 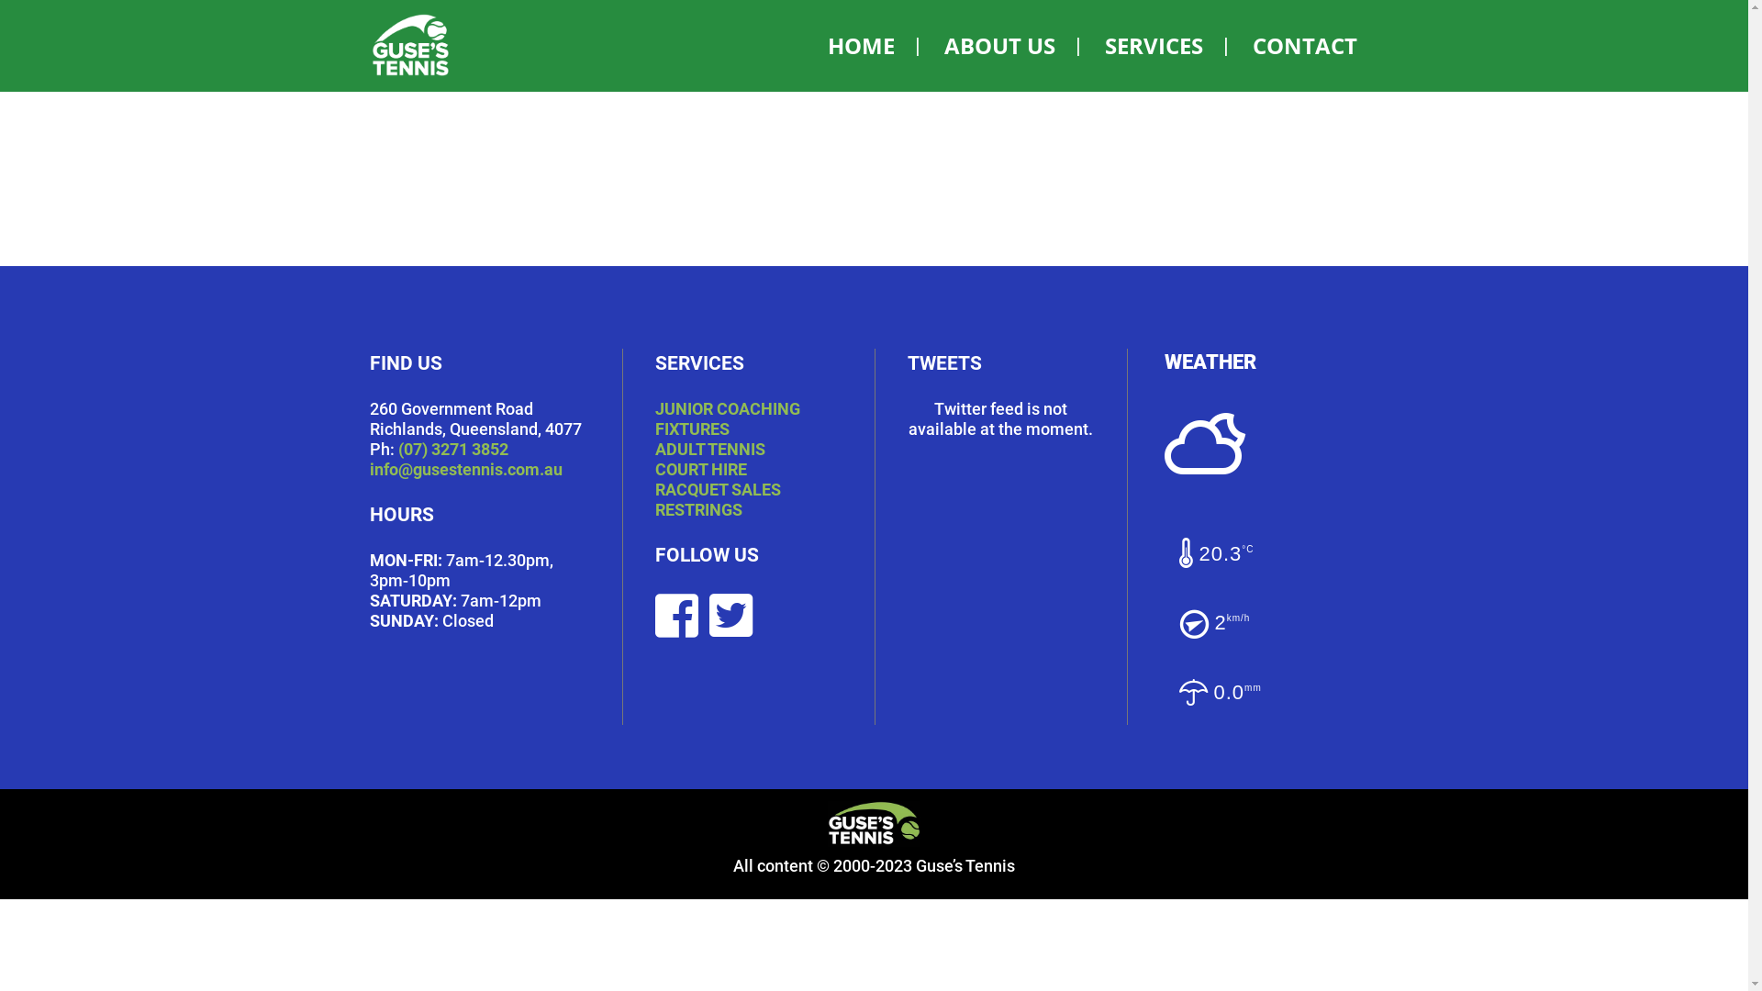 What do you see at coordinates (1304, 46) in the screenshot?
I see `CONTACT` at bounding box center [1304, 46].